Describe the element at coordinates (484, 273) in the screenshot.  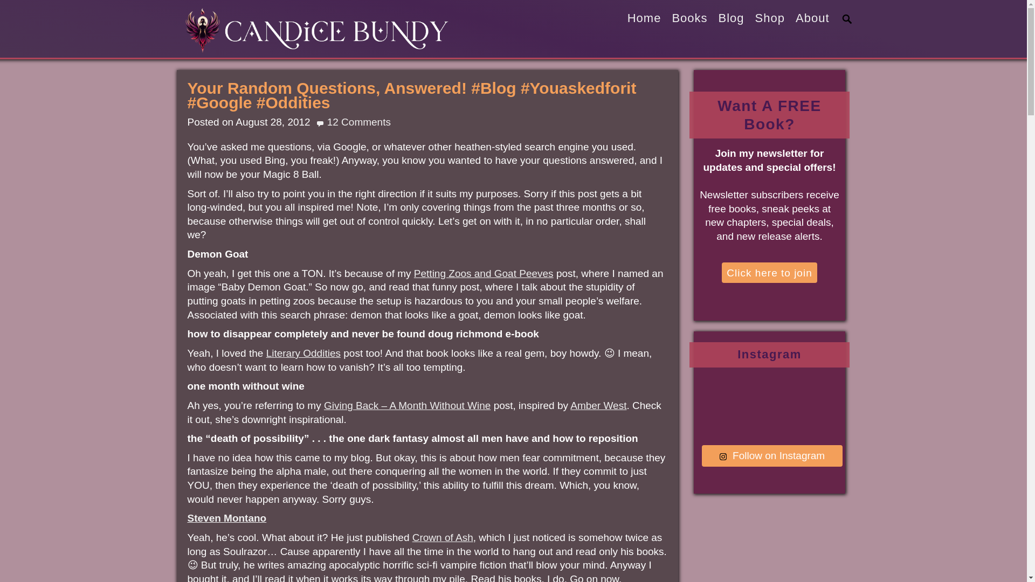
I see `Petting Zoos and Goat Peeves` at that location.